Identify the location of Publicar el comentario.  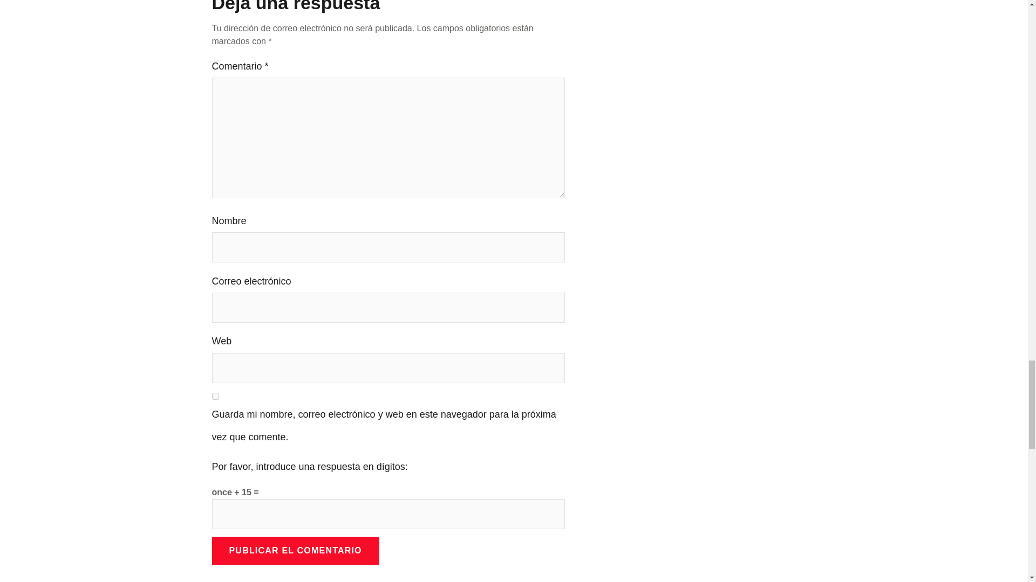
(295, 550).